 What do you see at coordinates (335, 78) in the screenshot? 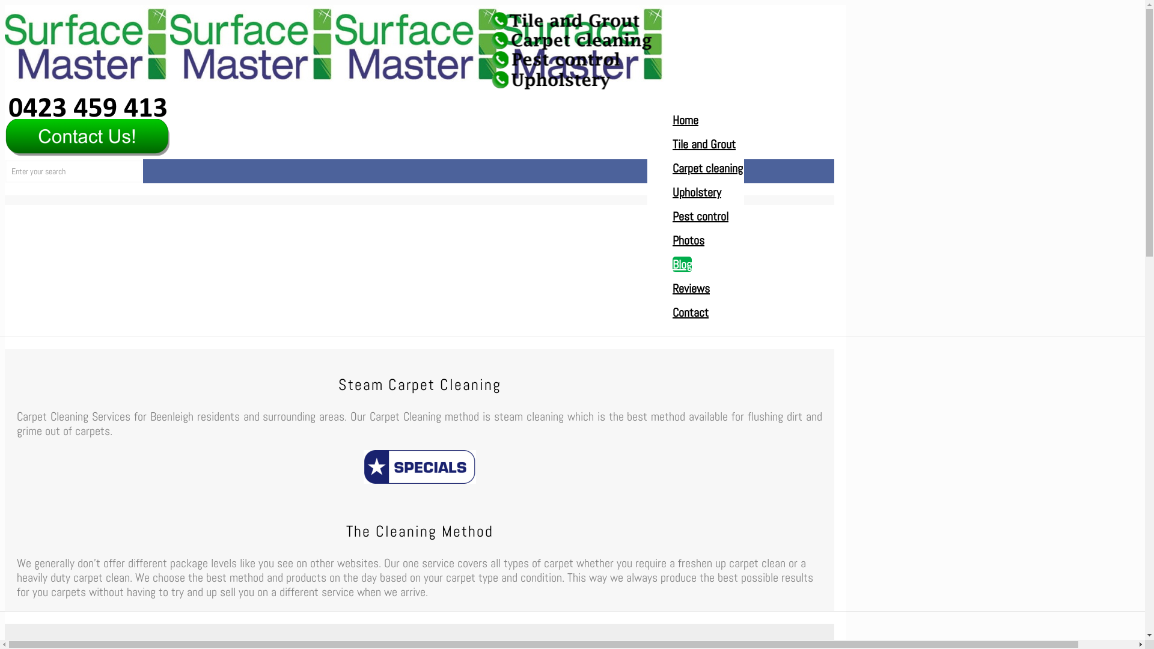
I see `Surface Master` at bounding box center [335, 78].